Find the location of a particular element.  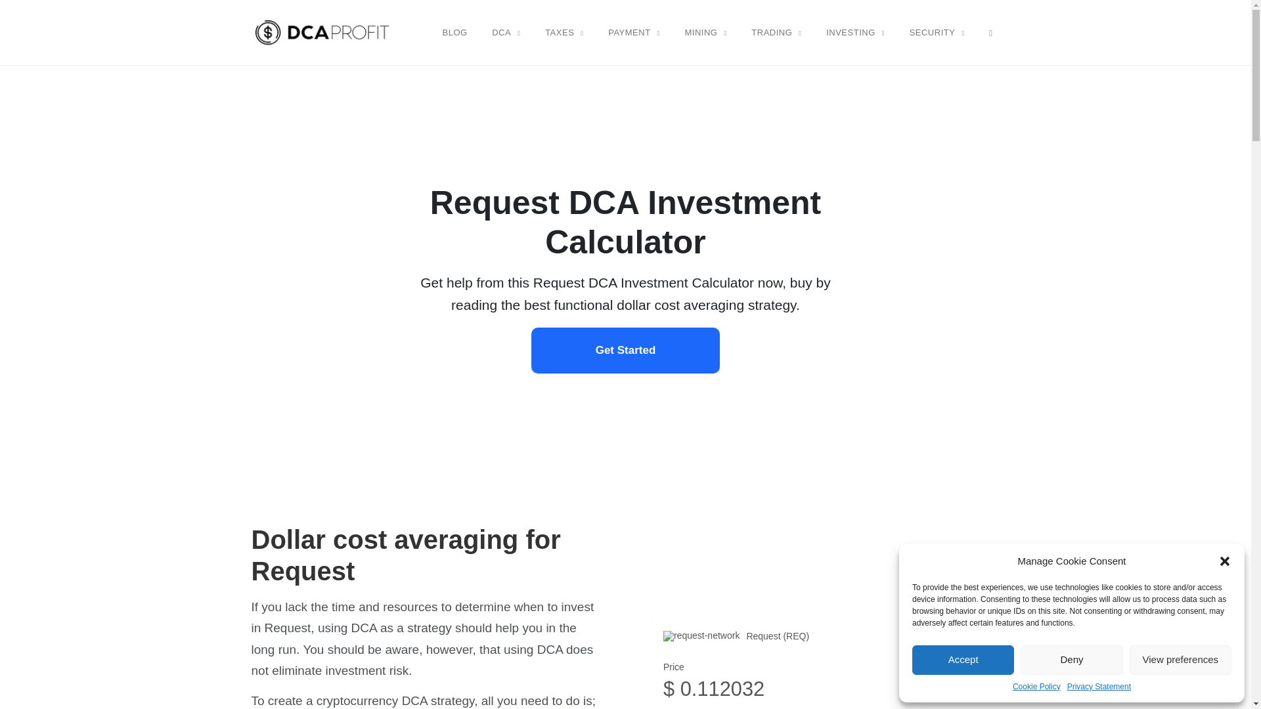

Cookie Policy is located at coordinates (1036, 687).